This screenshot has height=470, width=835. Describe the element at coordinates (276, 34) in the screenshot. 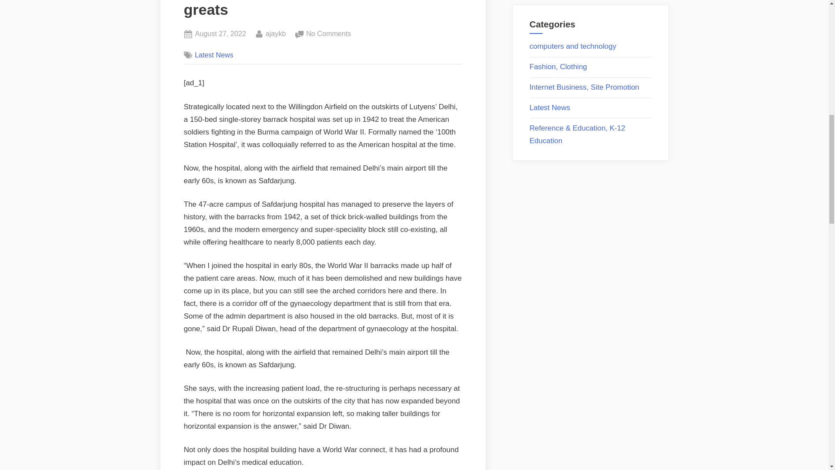

I see `Internet Business, Site Promotion` at that location.